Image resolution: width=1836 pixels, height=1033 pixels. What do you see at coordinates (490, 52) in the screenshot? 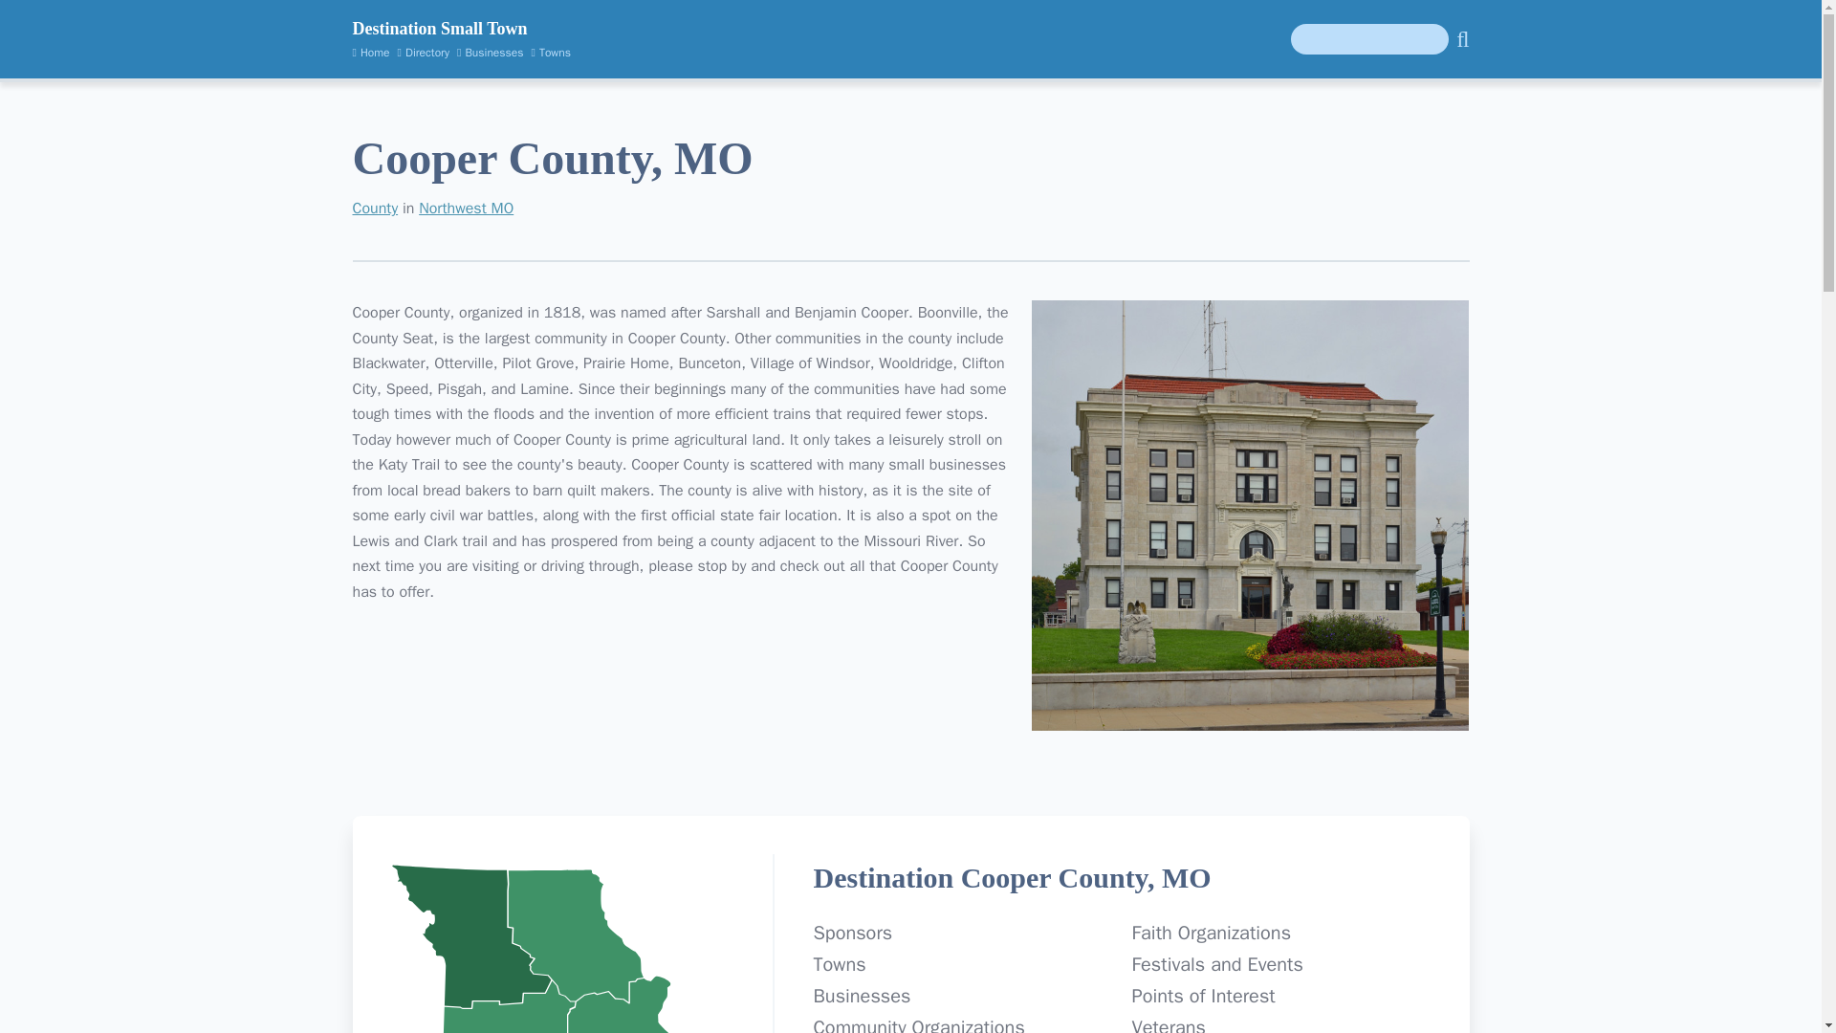
I see `Businesses` at bounding box center [490, 52].